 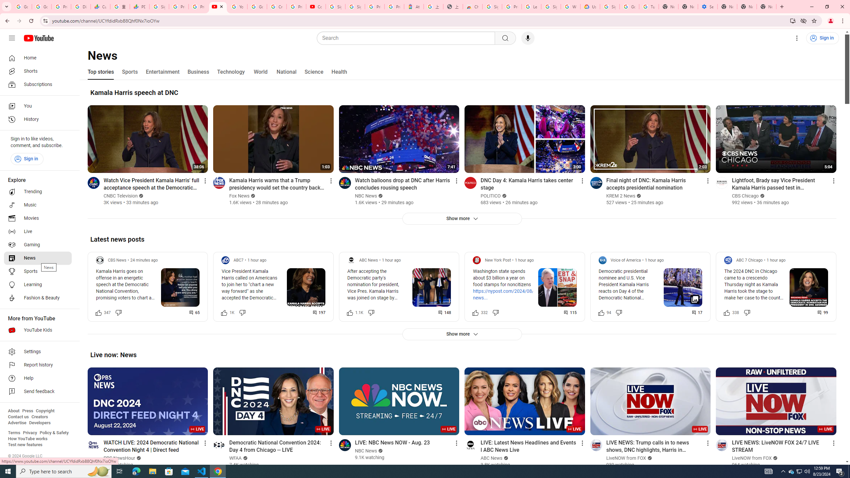 I want to click on Send feedback, so click(x=38, y=392).